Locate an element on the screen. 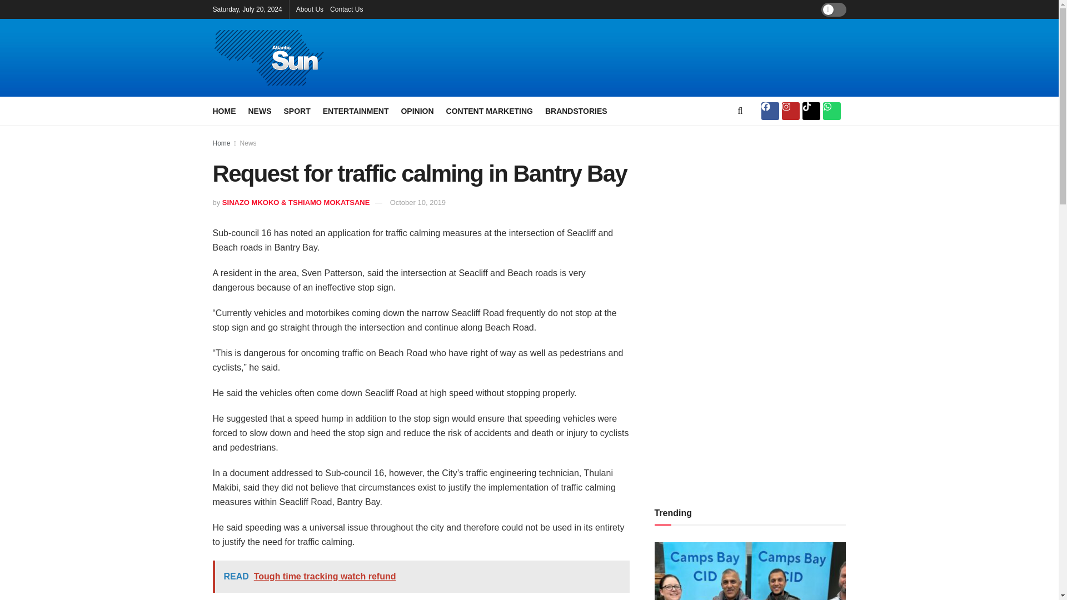 This screenshot has width=1067, height=600. ENTERTAINMENT is located at coordinates (356, 111).